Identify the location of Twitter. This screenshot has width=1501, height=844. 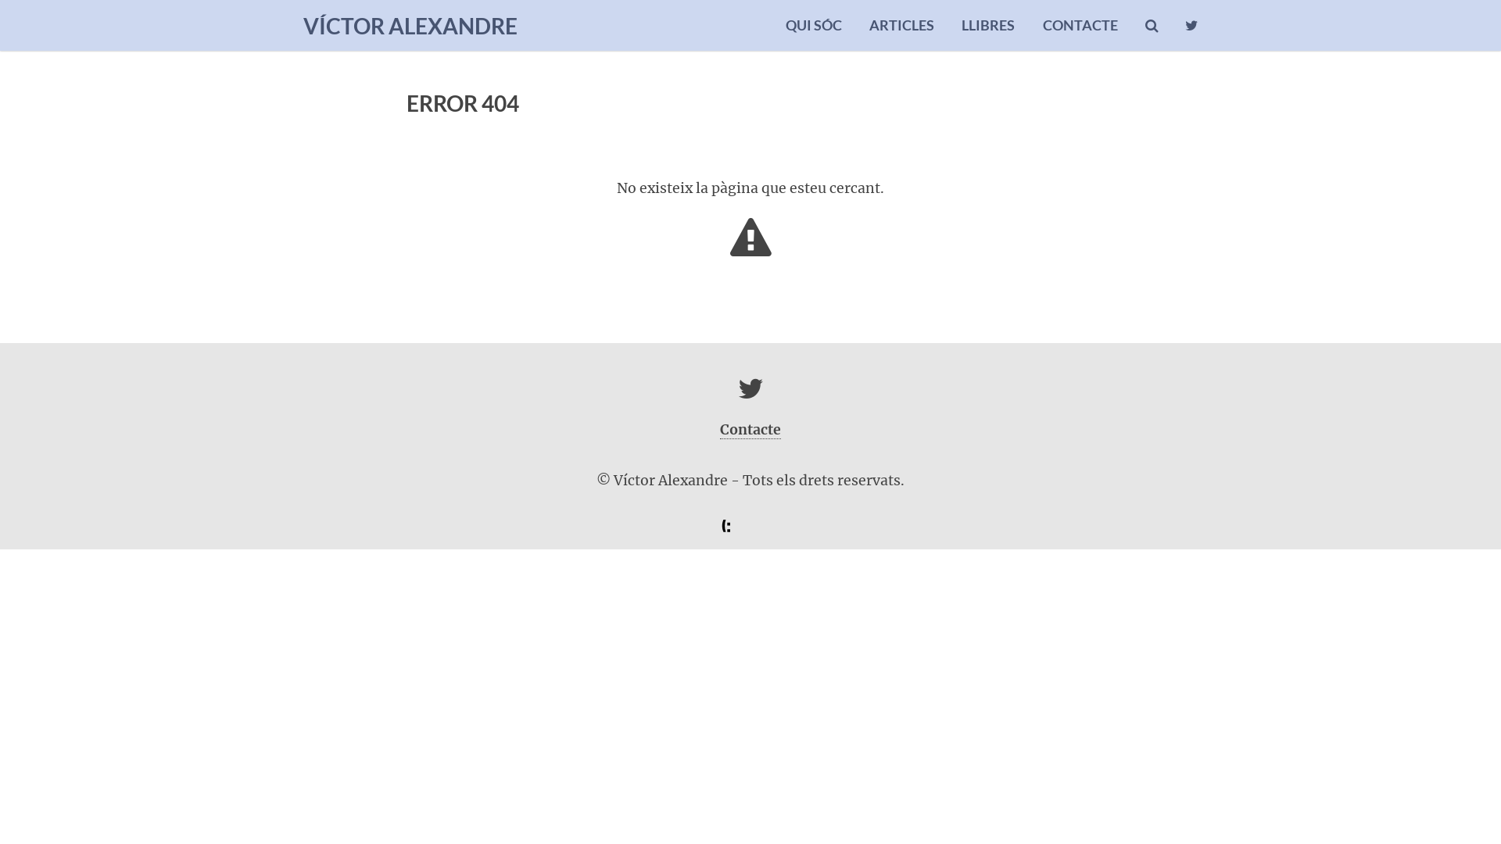
(750, 394).